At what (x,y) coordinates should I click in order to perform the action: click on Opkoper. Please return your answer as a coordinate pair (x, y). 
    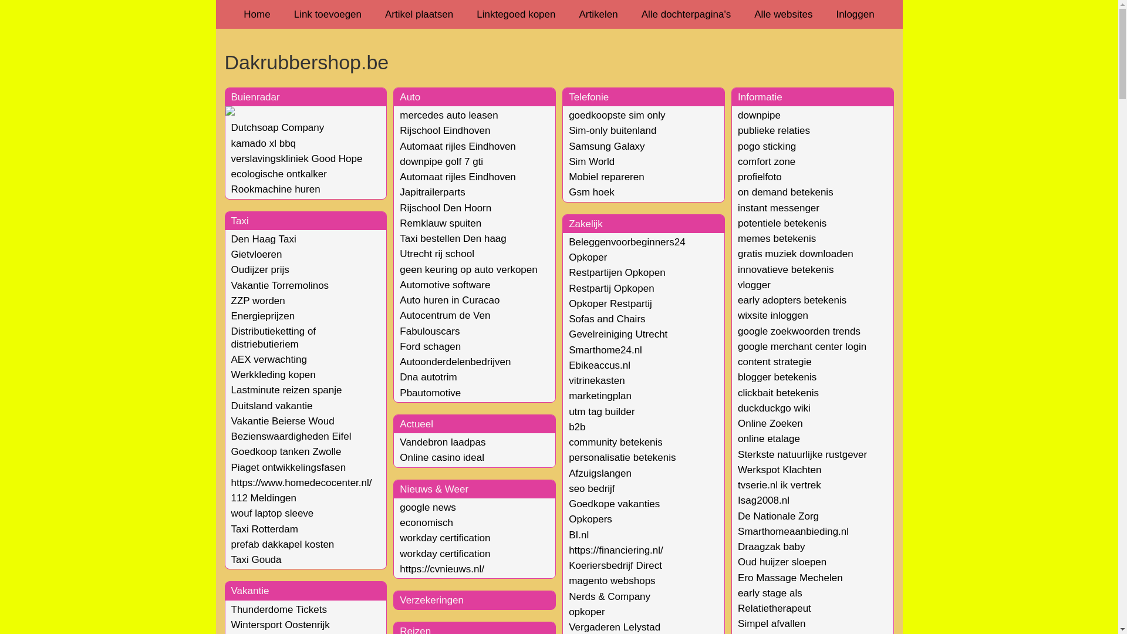
    Looking at the image, I should click on (588, 257).